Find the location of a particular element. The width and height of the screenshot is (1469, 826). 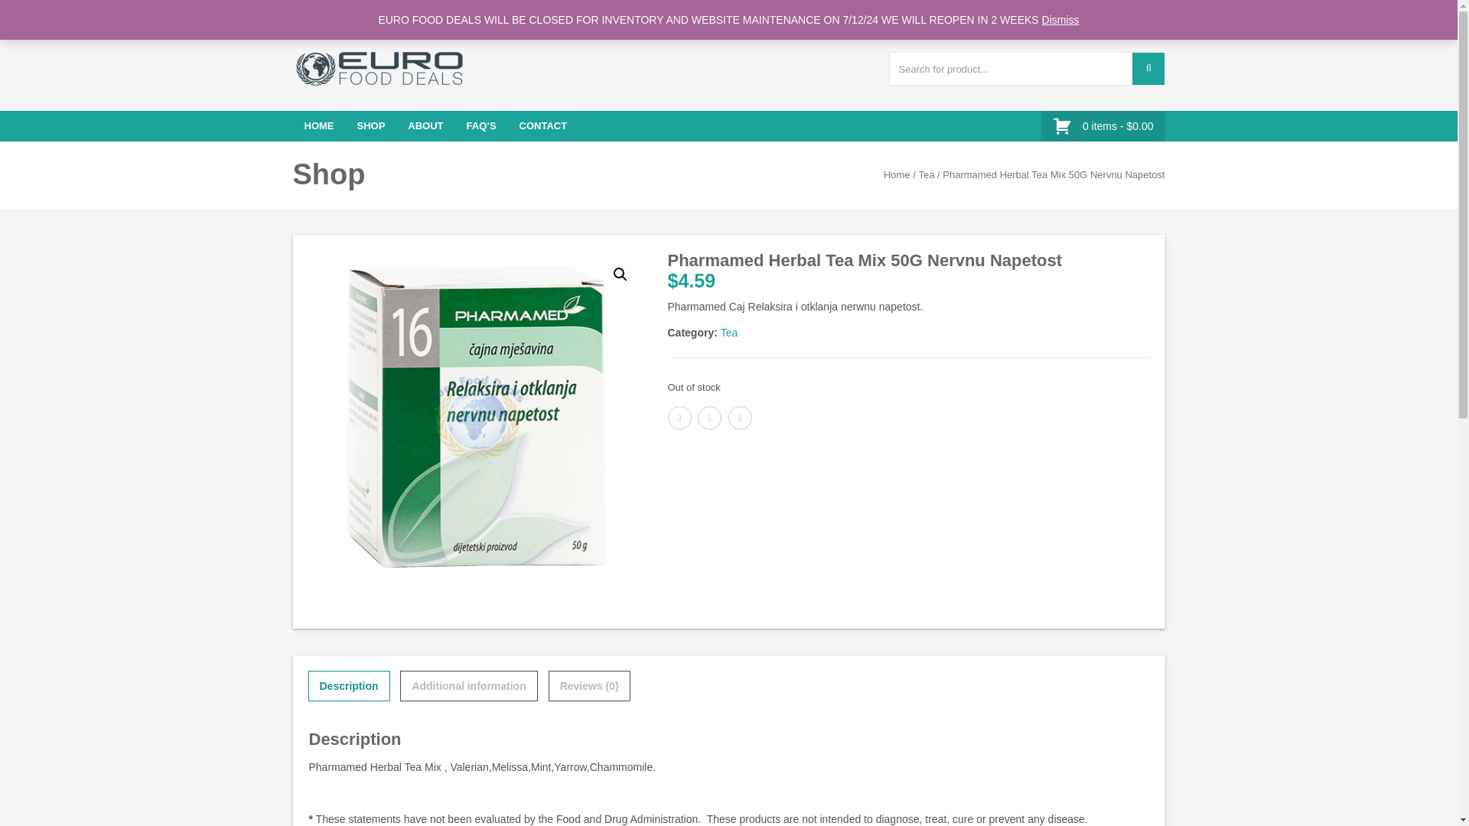

Tea is located at coordinates (730, 332).